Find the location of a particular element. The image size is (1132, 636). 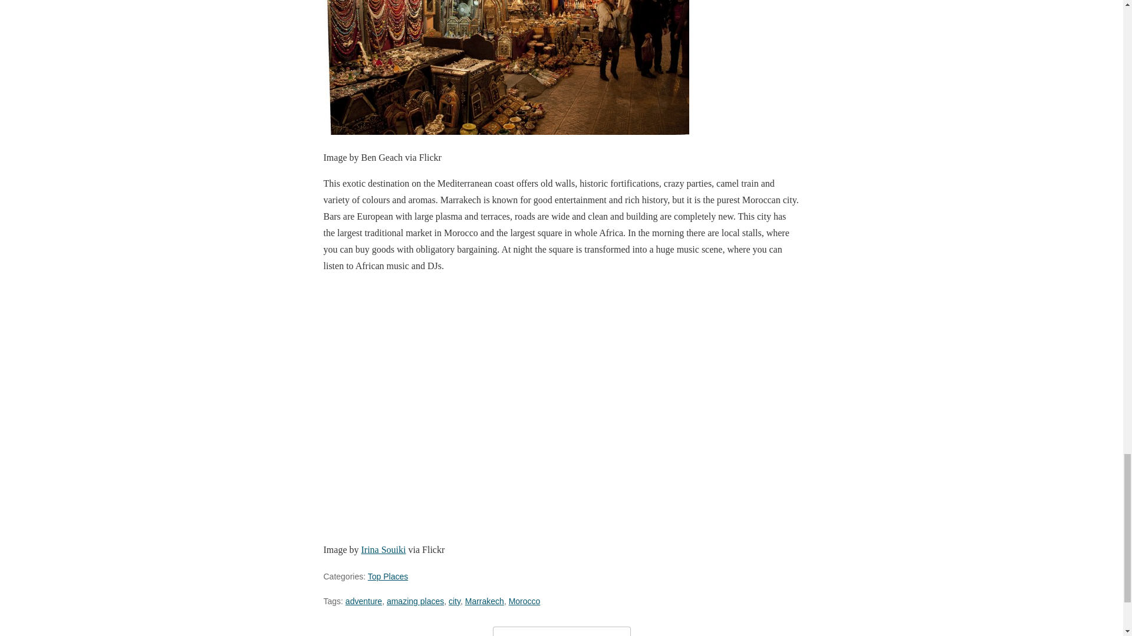

Leave a Comment is located at coordinates (561, 631).